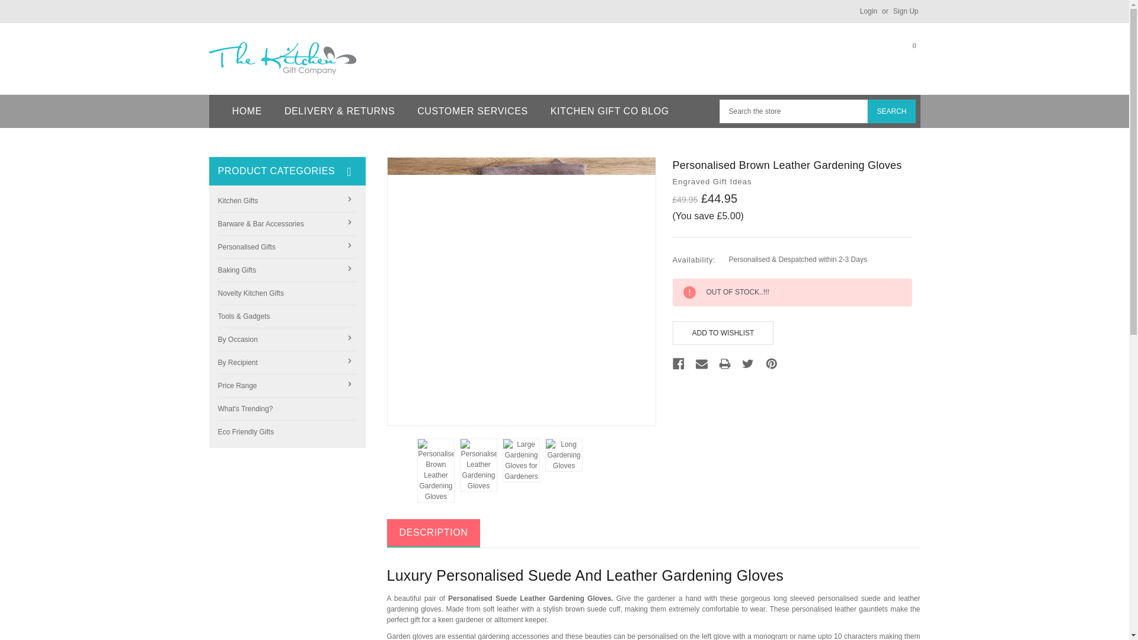 The image size is (1138, 640). What do you see at coordinates (473, 111) in the screenshot?
I see `CUSTOMER SERVICES` at bounding box center [473, 111].